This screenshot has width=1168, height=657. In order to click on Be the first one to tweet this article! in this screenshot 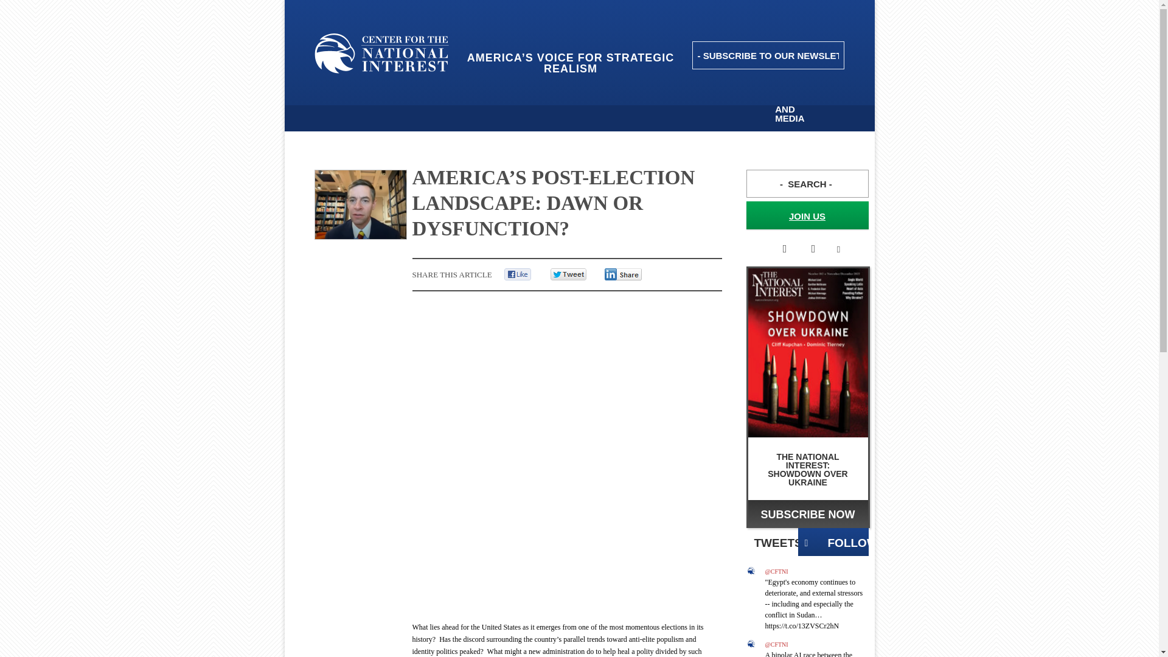, I will do `click(581, 274)`.